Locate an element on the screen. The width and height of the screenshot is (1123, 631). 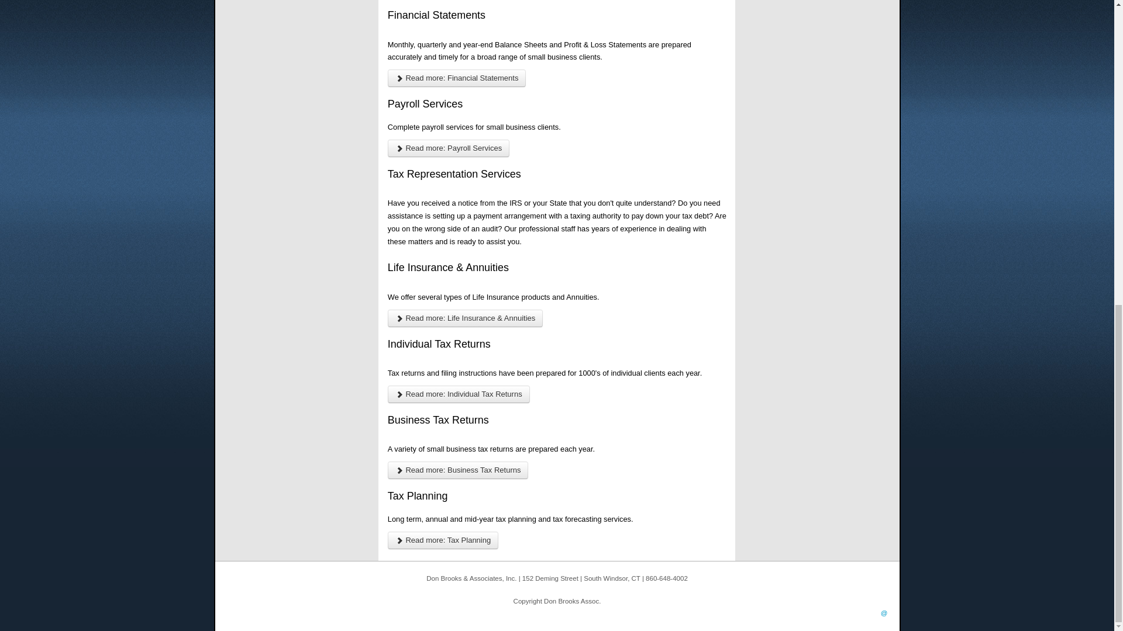
Read more: Tax Planning is located at coordinates (443, 540).